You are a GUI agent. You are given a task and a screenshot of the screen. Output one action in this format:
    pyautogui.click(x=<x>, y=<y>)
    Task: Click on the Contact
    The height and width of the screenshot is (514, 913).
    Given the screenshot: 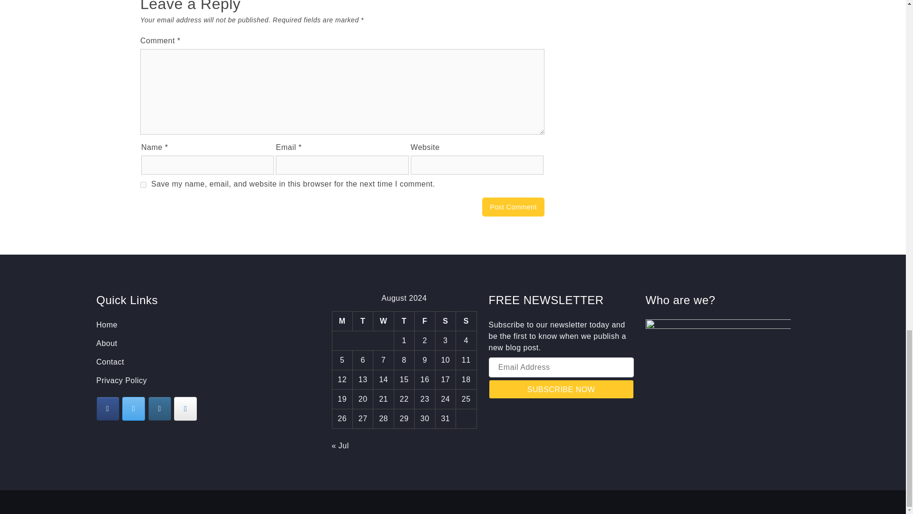 What is the action you would take?
    pyautogui.click(x=110, y=362)
    